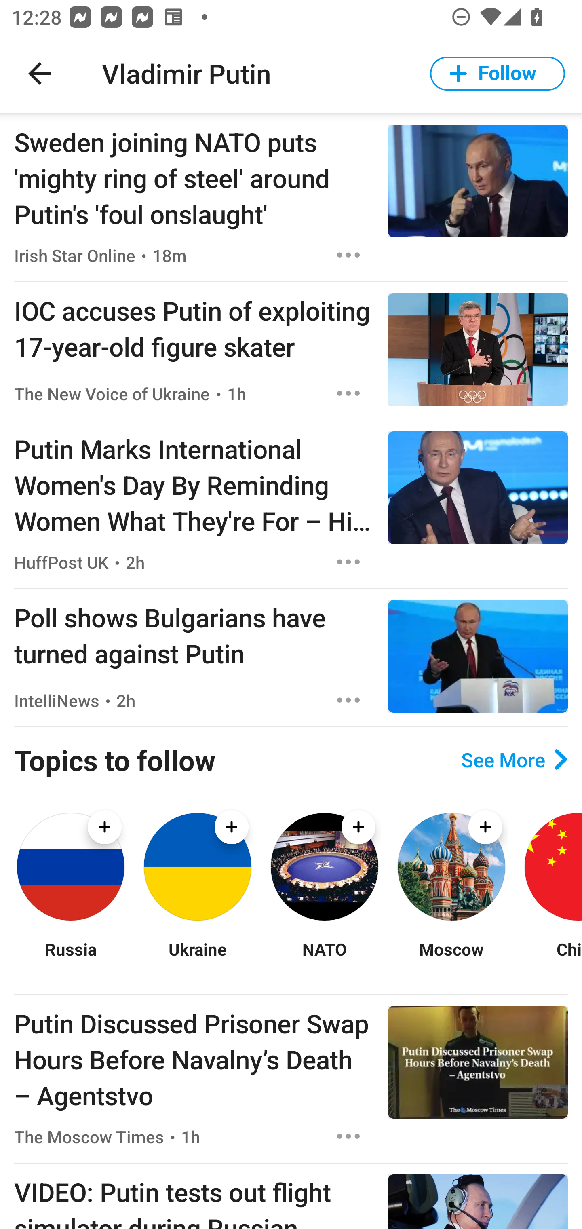 The height and width of the screenshot is (1229, 582). Describe the element at coordinates (70, 959) in the screenshot. I see `Russia` at that location.